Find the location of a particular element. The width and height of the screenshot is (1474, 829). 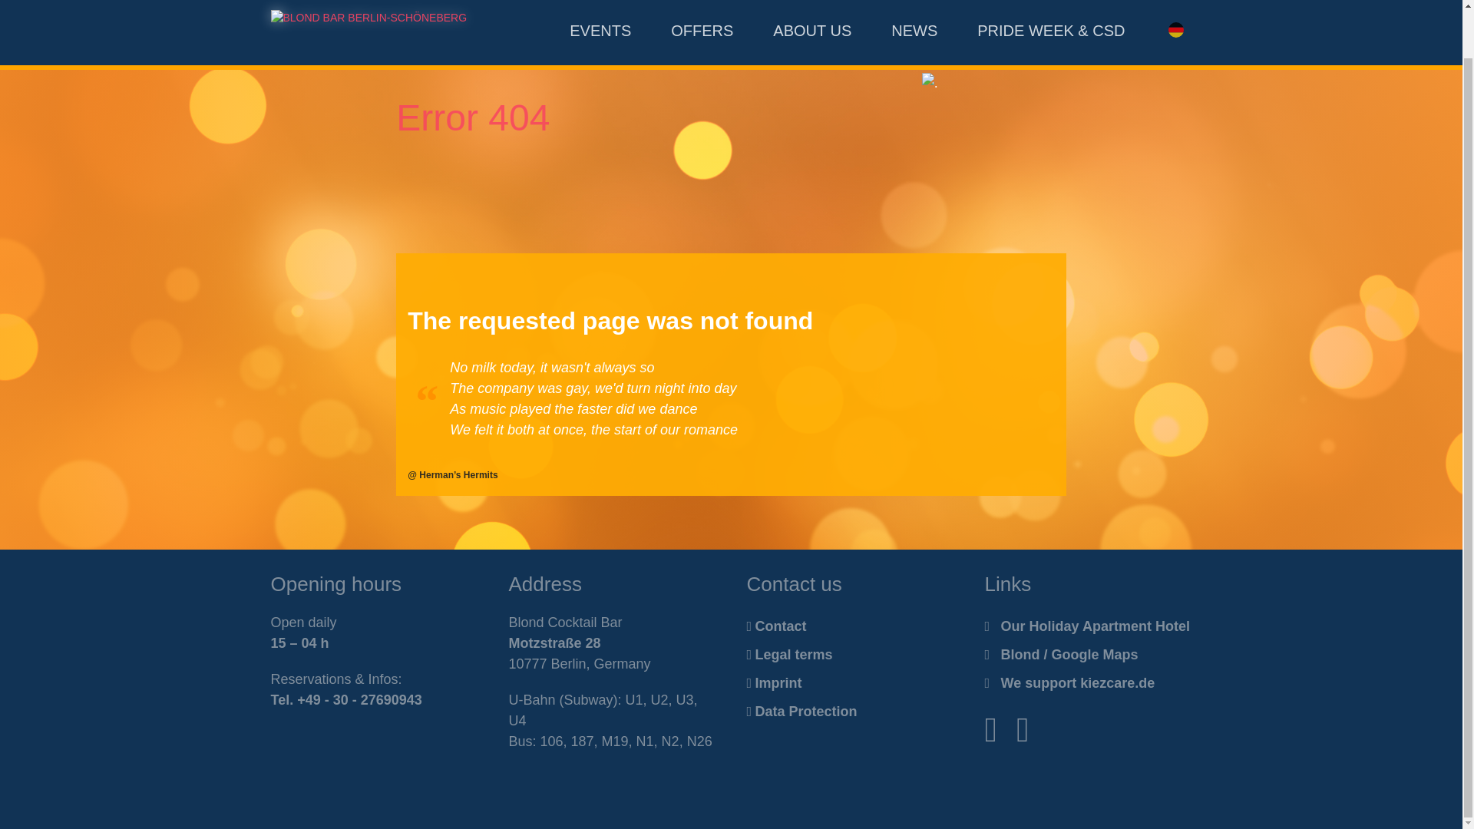

ABOUT US is located at coordinates (812, 5).